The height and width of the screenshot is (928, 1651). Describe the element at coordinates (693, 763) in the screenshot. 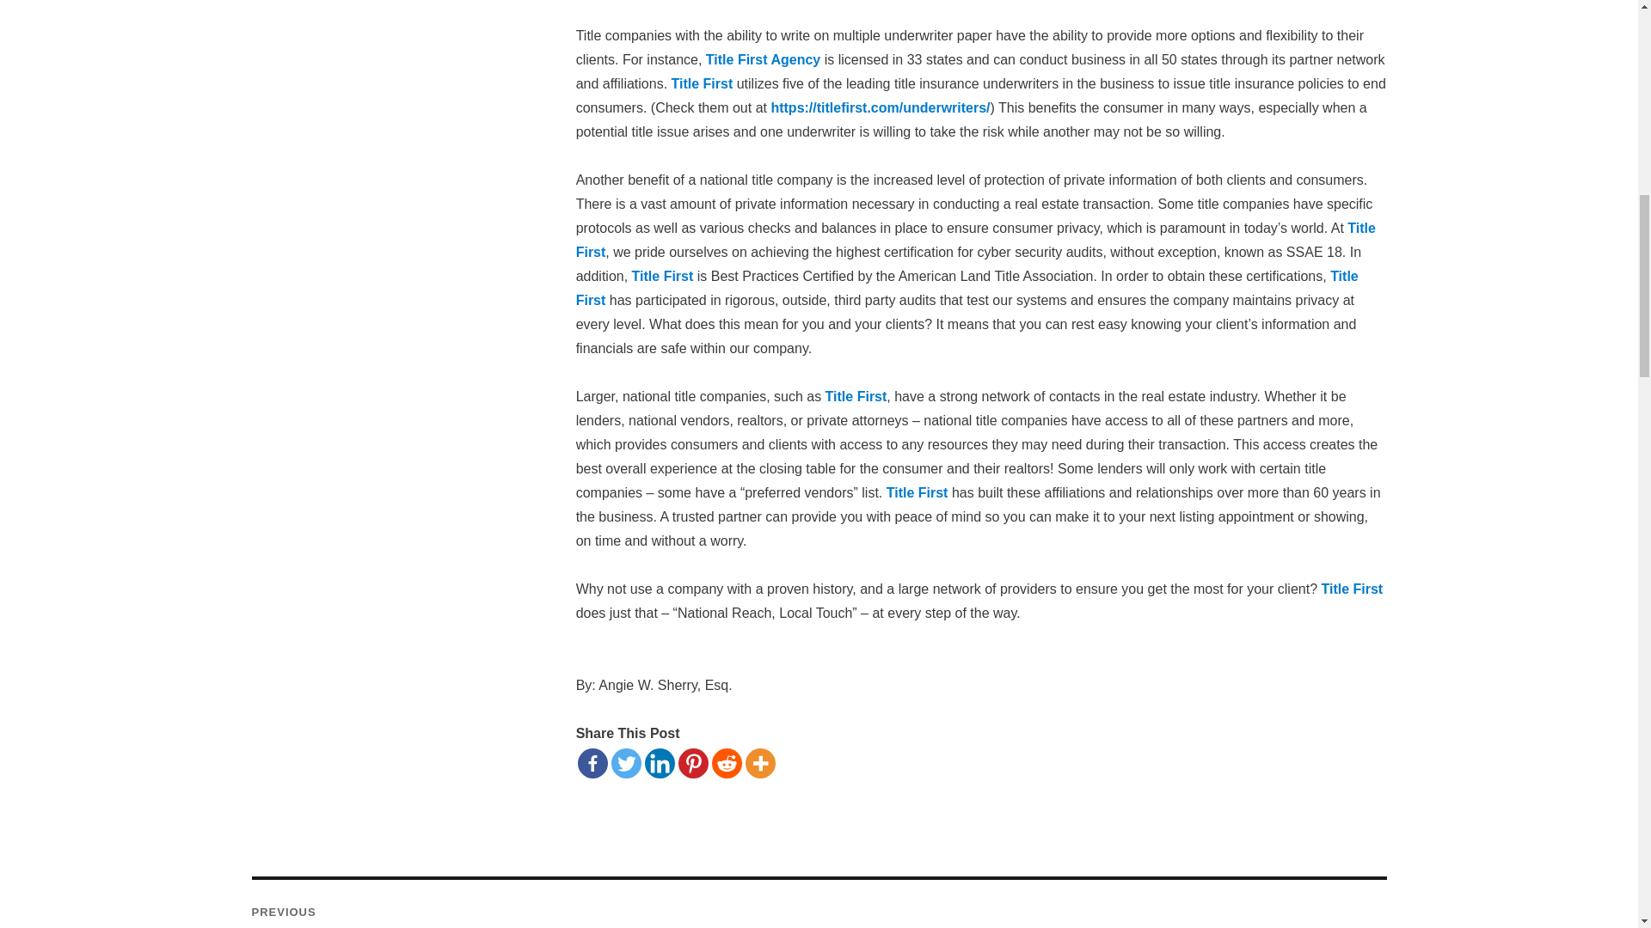

I see `Pinterest` at that location.